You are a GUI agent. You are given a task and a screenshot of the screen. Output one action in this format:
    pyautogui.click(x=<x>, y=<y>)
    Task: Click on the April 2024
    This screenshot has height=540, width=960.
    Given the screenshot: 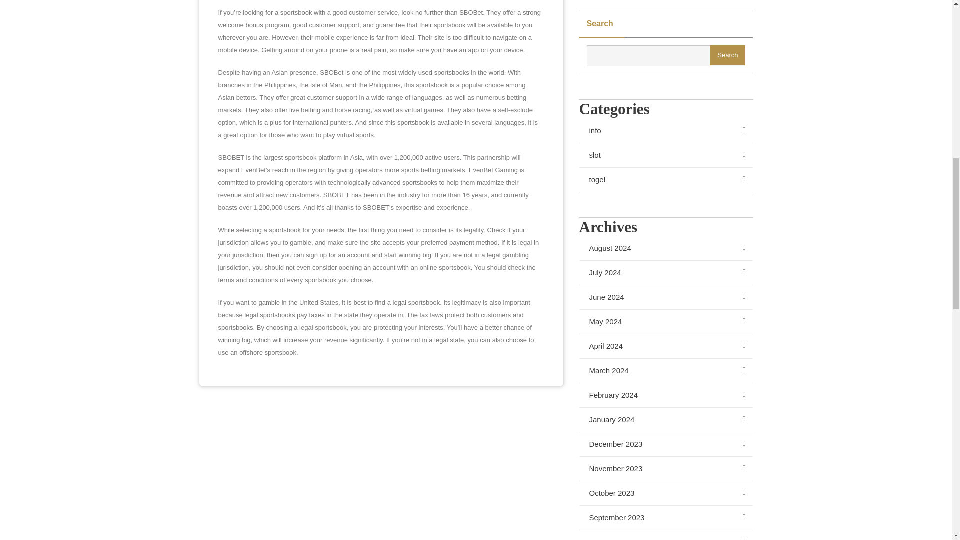 What is the action you would take?
    pyautogui.click(x=665, y=346)
    